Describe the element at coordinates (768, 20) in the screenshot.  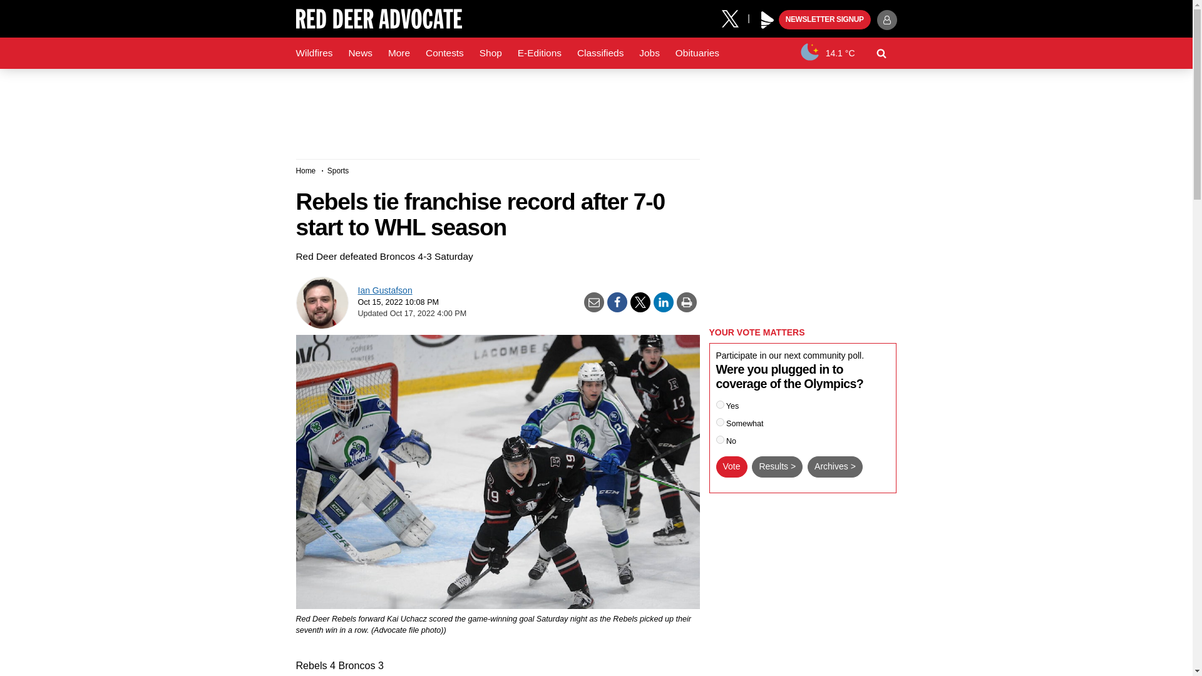
I see `Play` at that location.